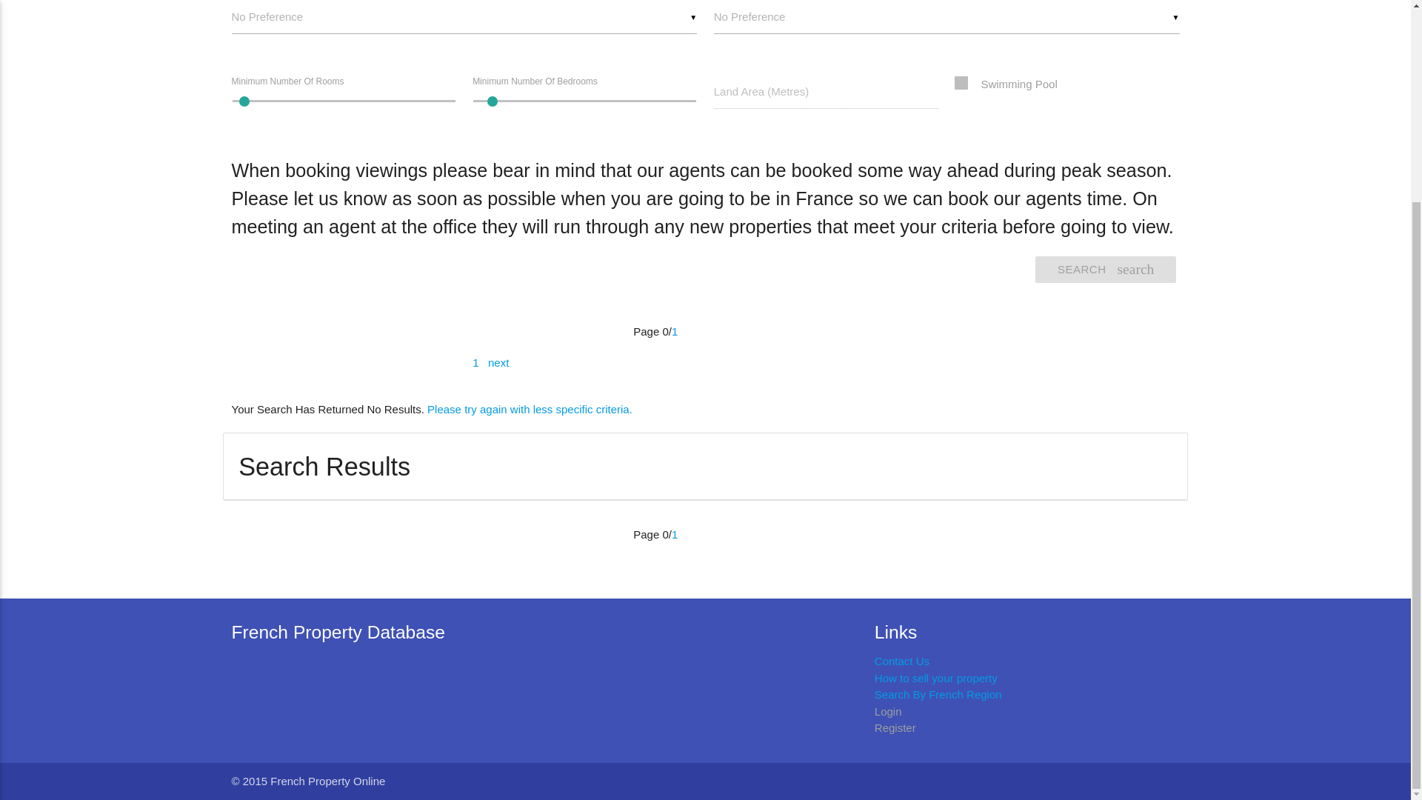  I want to click on 1, so click(584, 101).